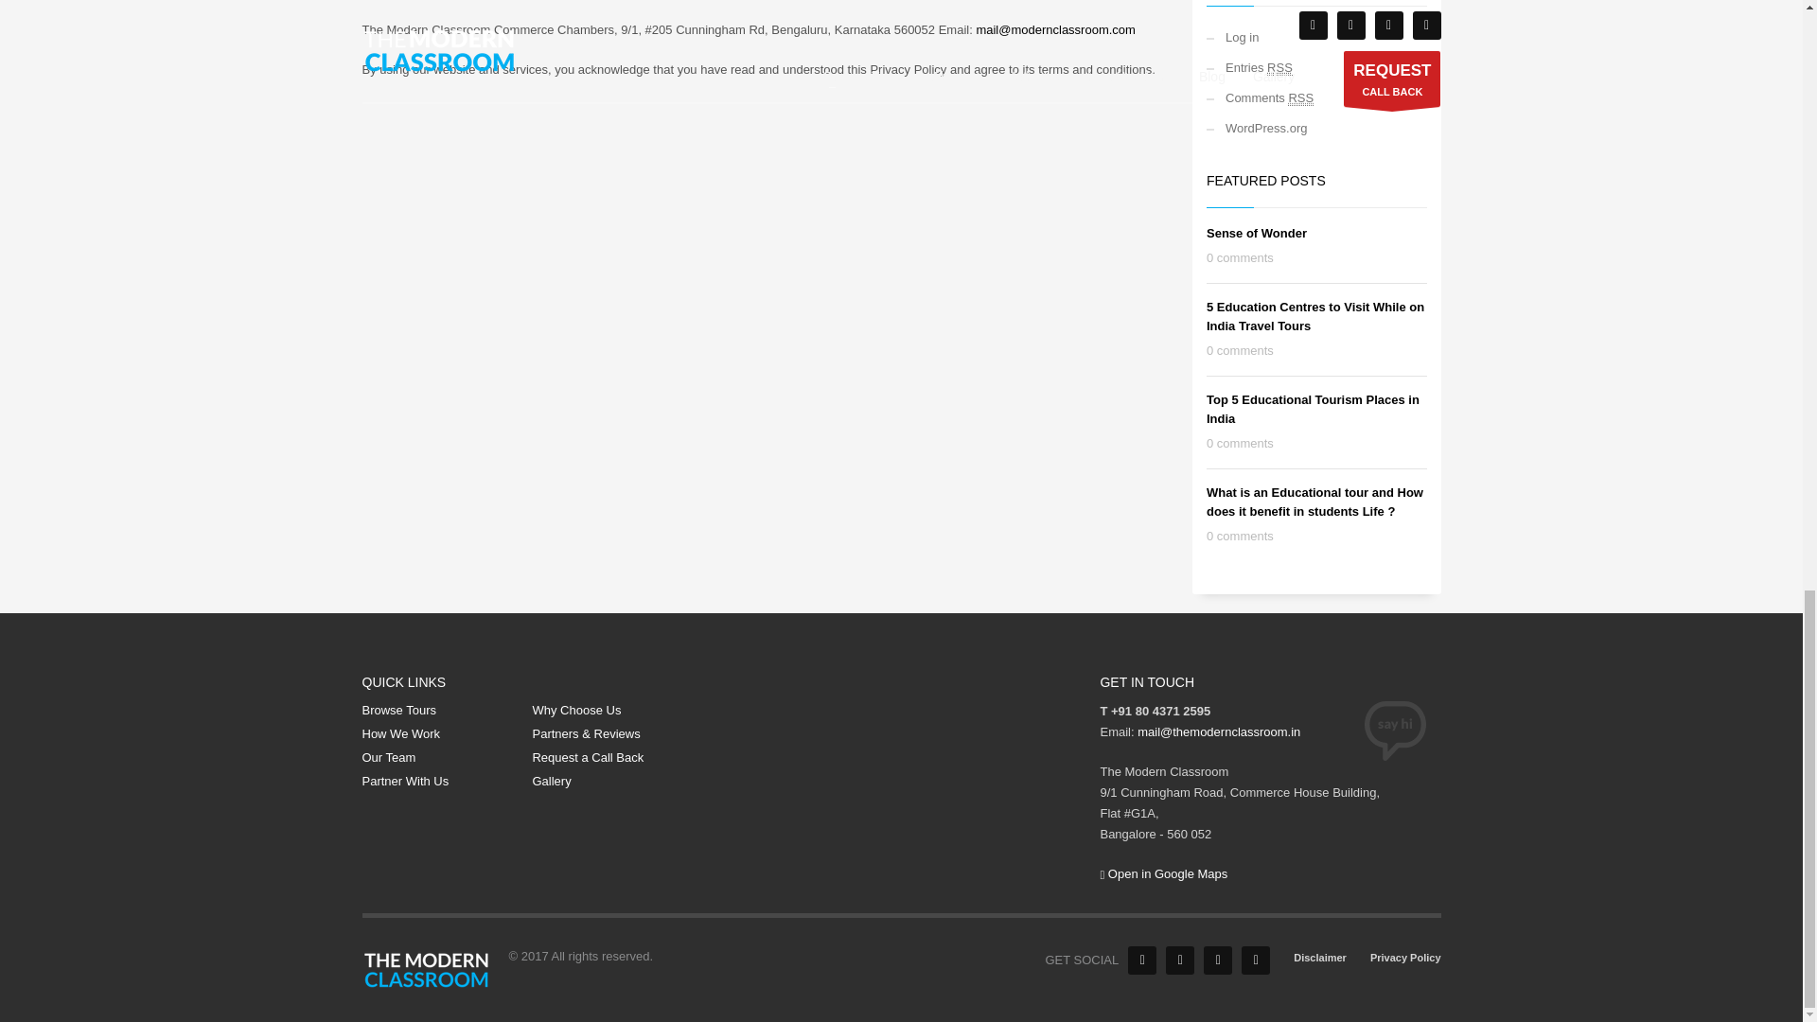 The image size is (1817, 1022). I want to click on Really Simple Syndication, so click(1300, 98).